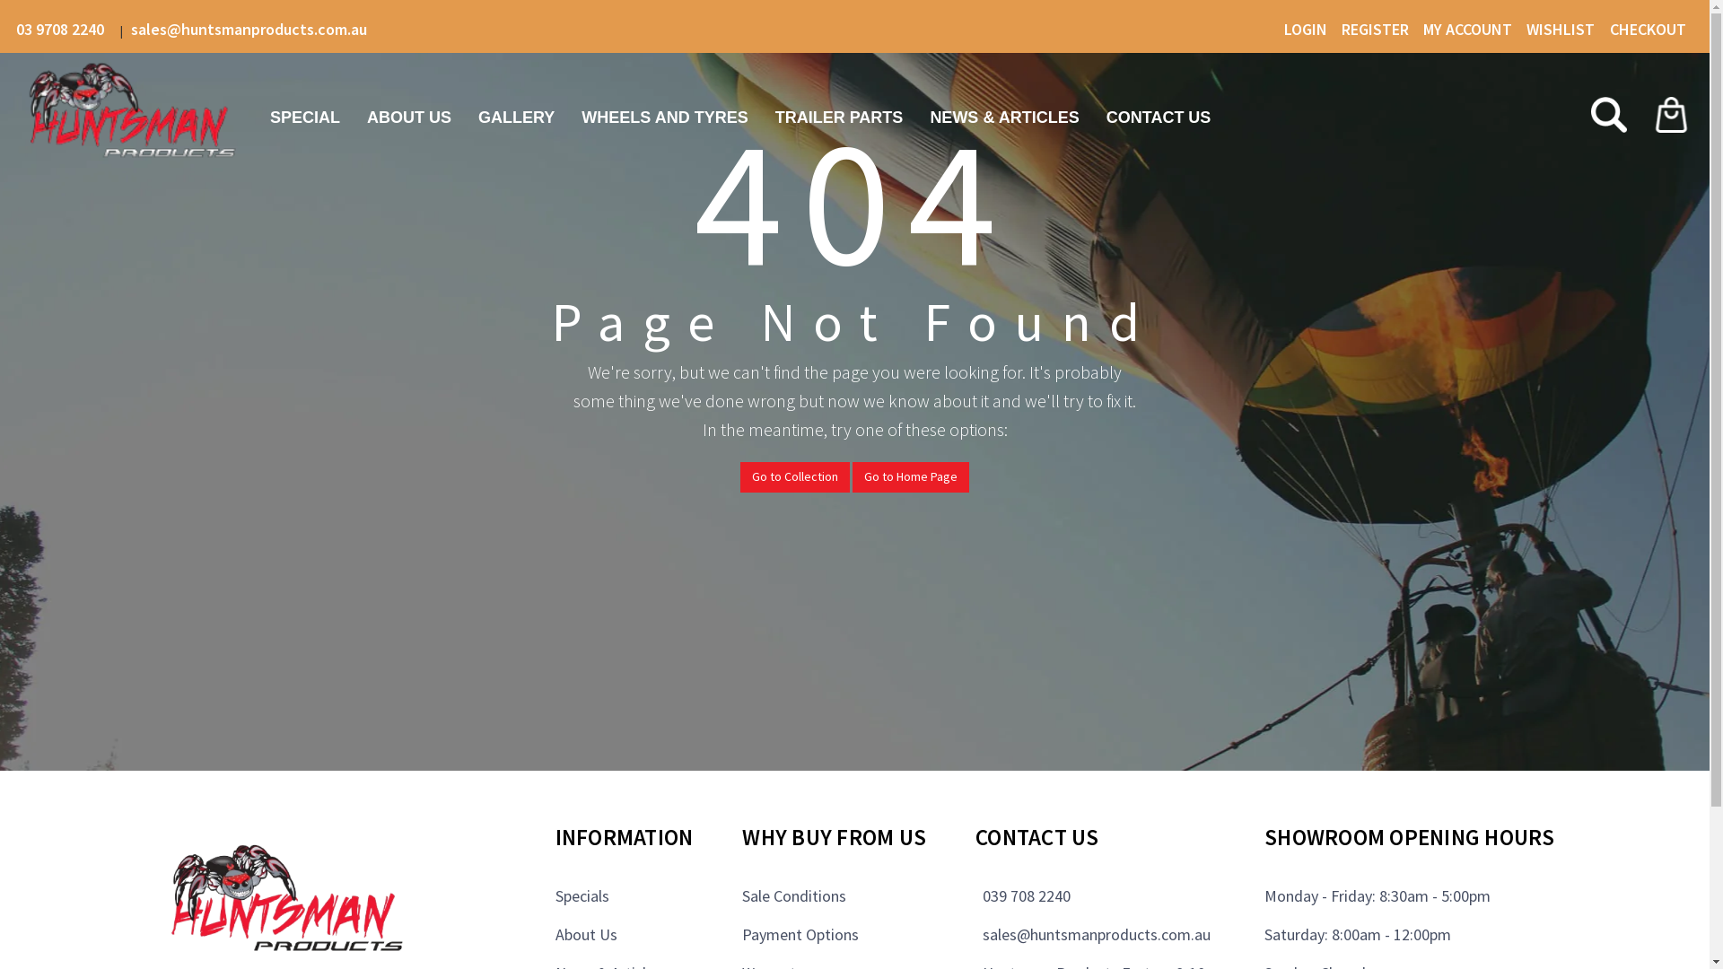  Describe the element at coordinates (800, 935) in the screenshot. I see `Payment Options` at that location.